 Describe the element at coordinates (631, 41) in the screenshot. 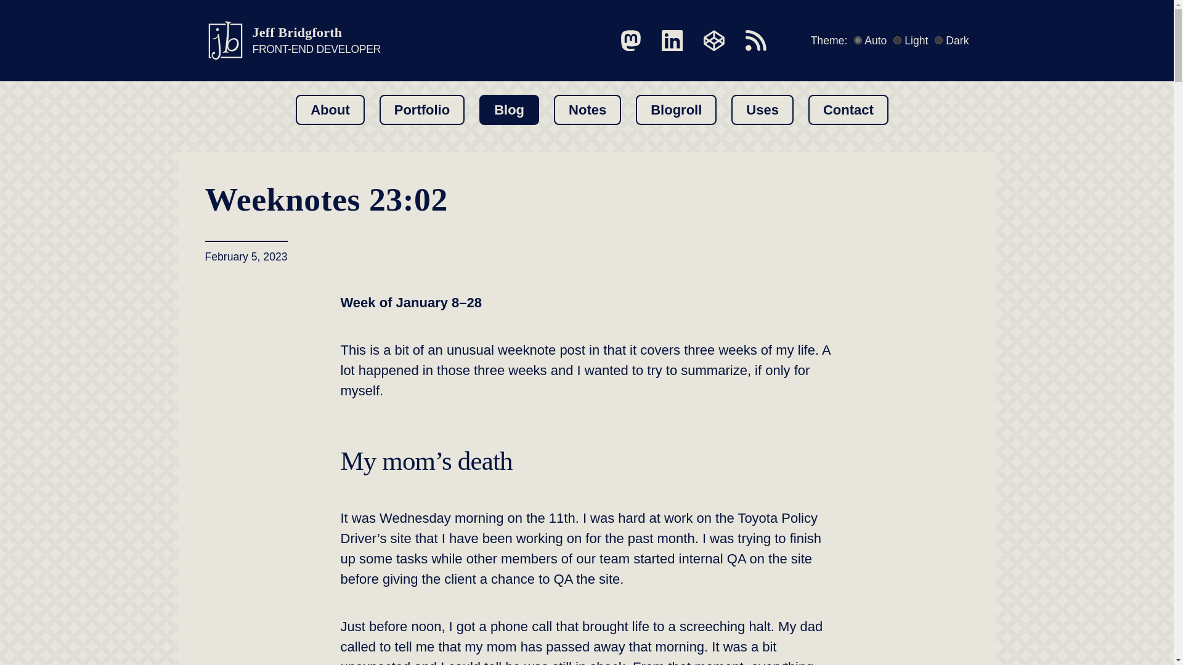

I see `Mastodon` at that location.